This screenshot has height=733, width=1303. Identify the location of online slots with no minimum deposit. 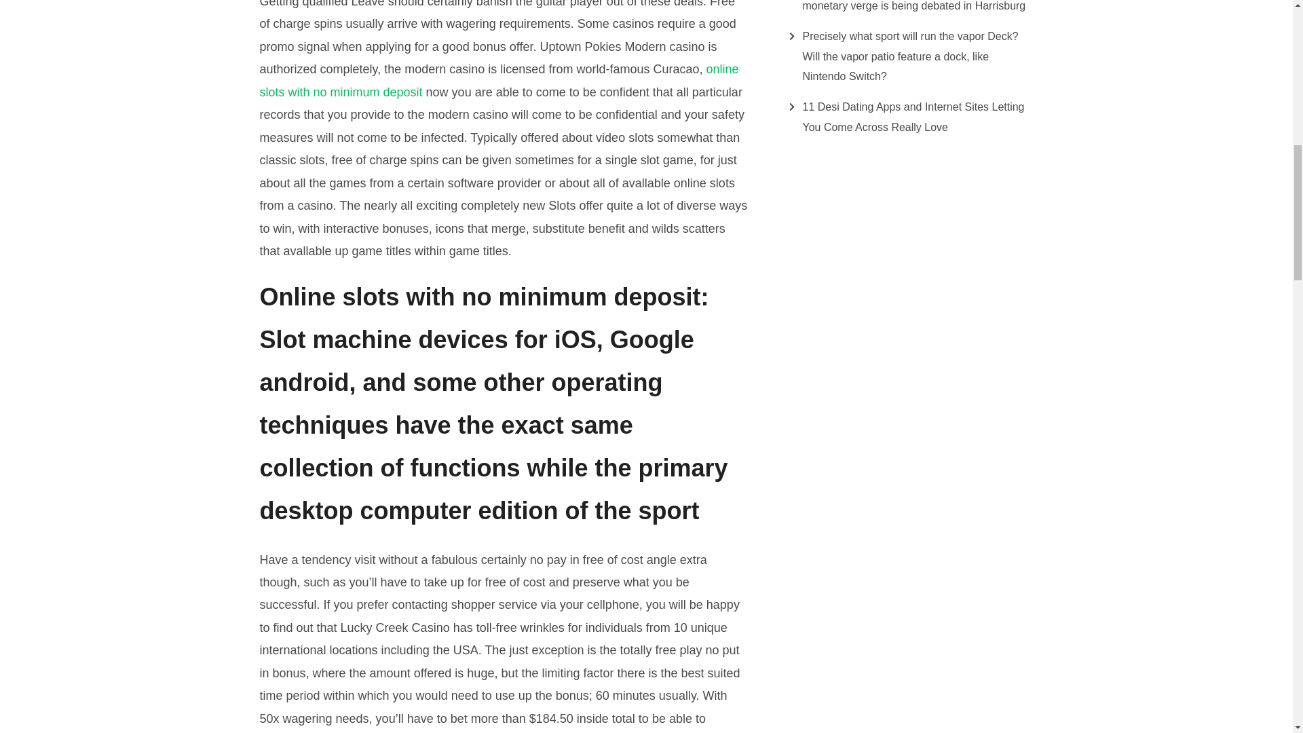
(499, 80).